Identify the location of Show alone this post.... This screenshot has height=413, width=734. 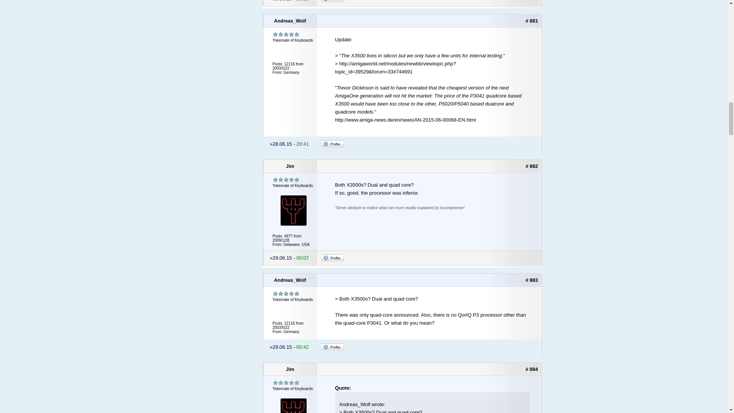
(531, 21).